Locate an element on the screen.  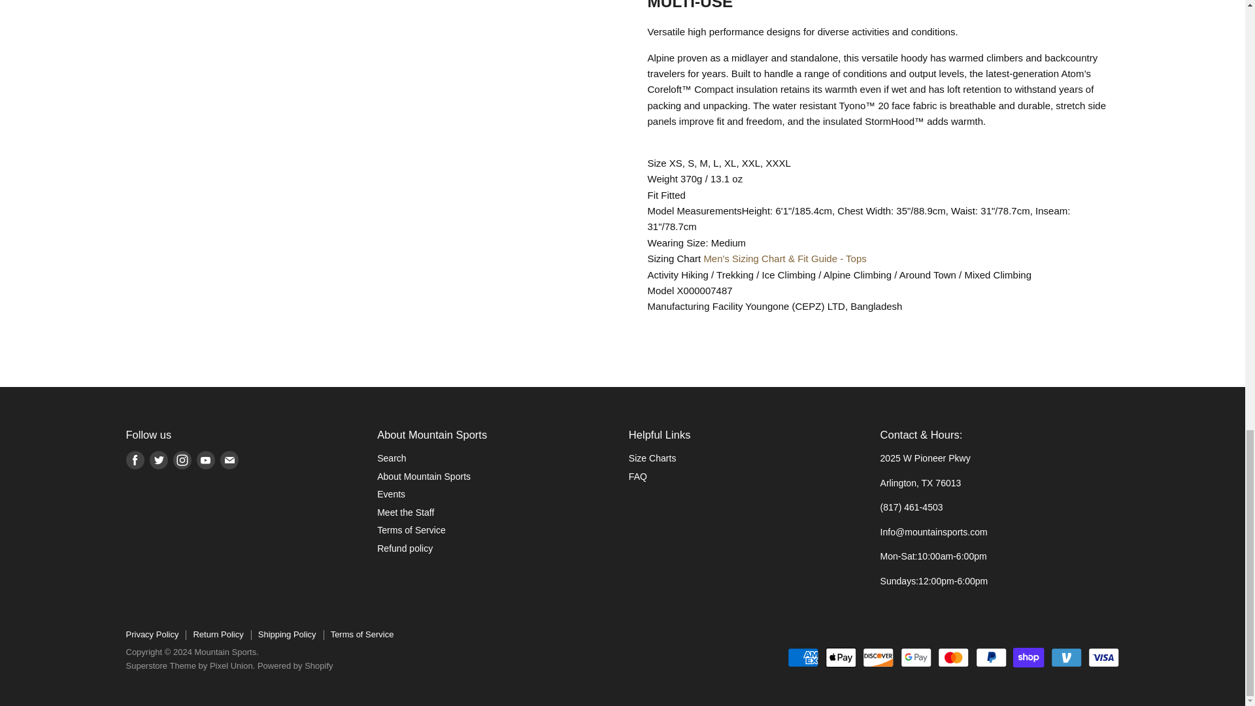
Twitter is located at coordinates (158, 460).